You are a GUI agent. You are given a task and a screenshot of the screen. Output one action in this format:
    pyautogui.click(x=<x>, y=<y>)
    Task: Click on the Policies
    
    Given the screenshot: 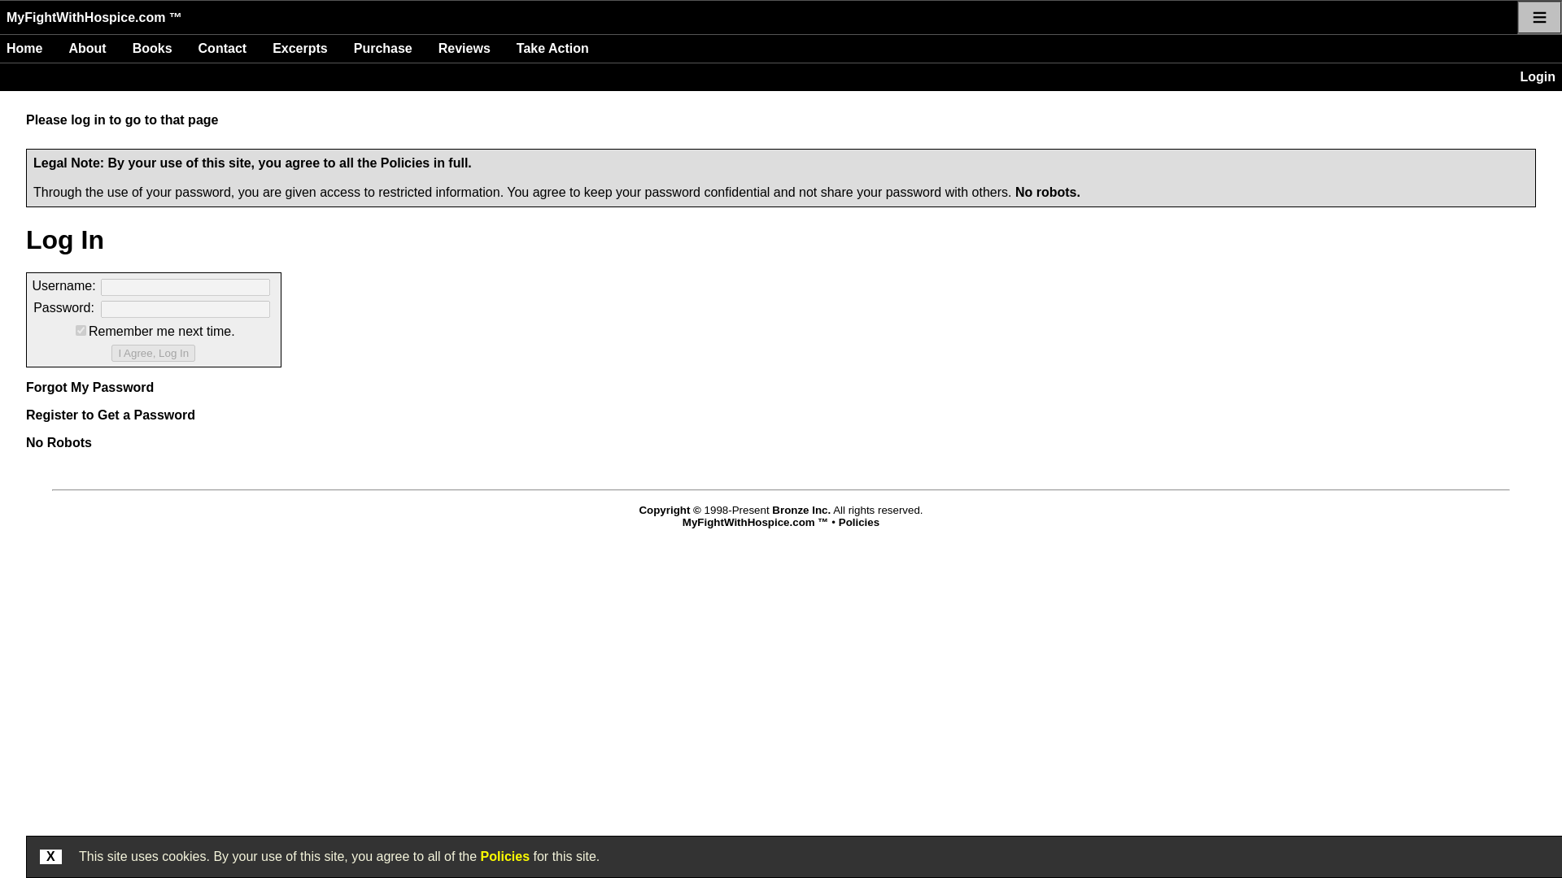 What is the action you would take?
    pyautogui.click(x=859, y=522)
    